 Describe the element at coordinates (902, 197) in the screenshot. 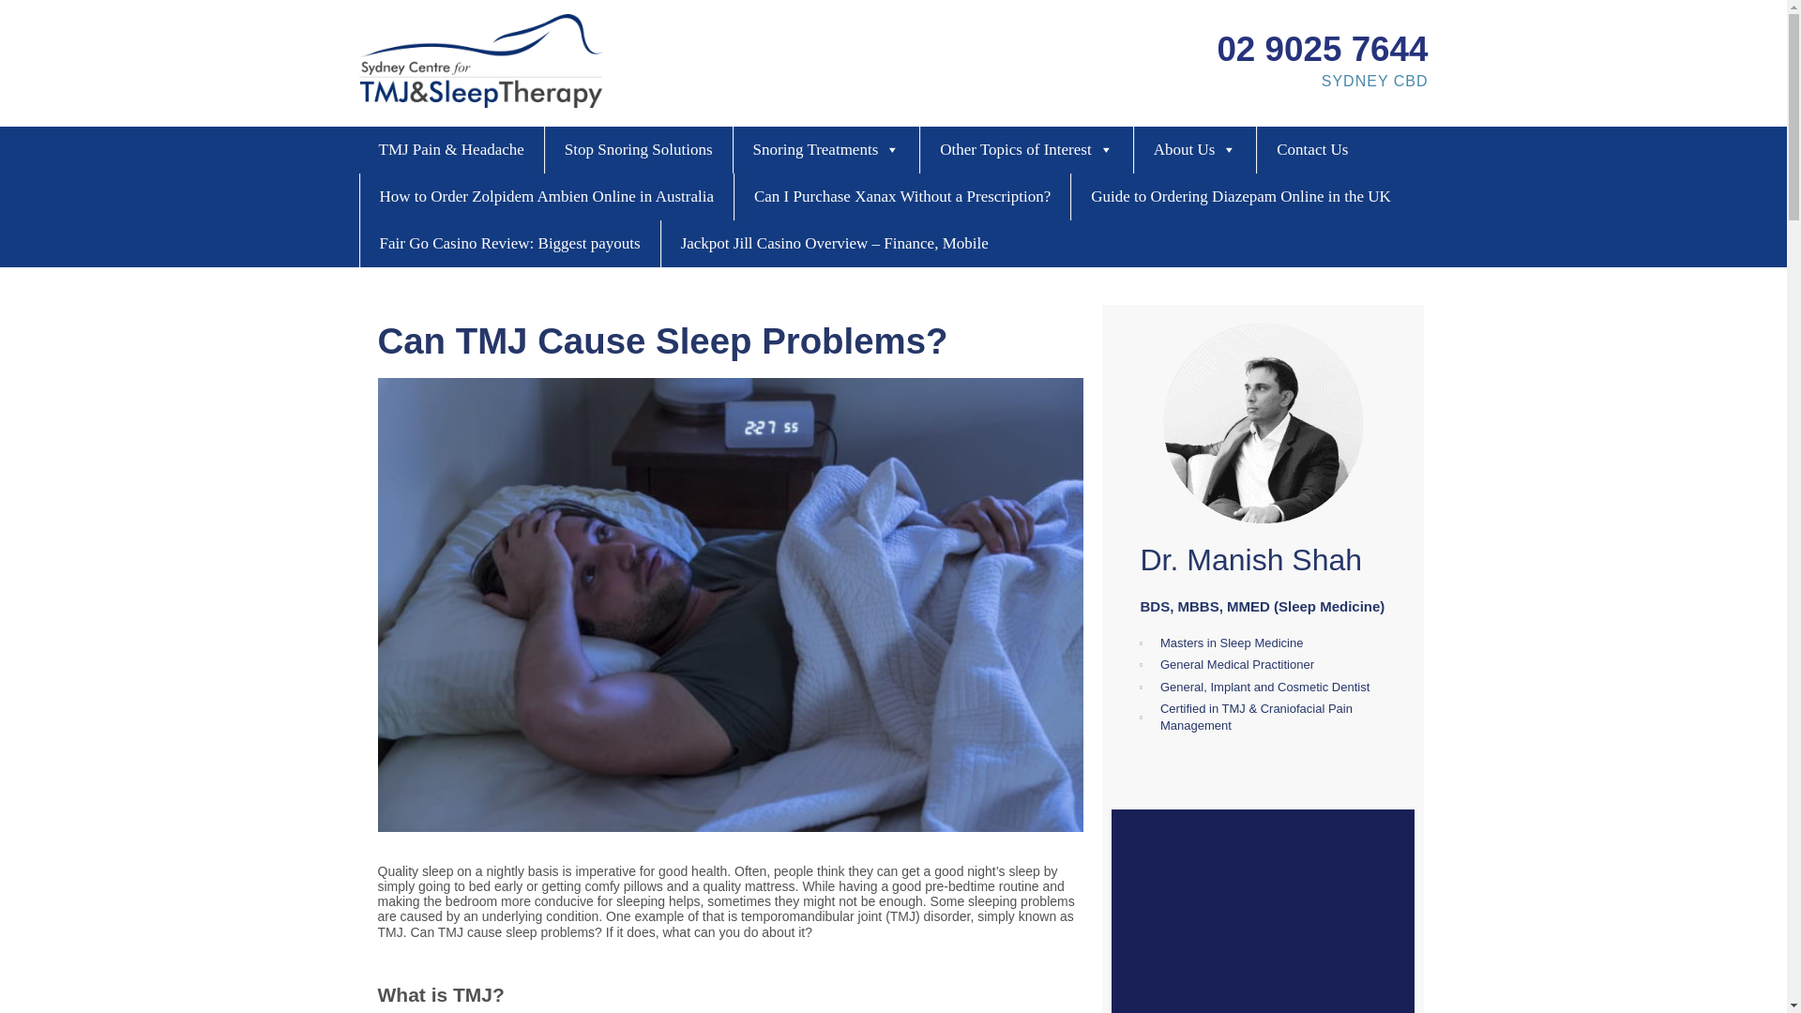

I see `Can I Purchase Xanax Without a Prescription?` at that location.